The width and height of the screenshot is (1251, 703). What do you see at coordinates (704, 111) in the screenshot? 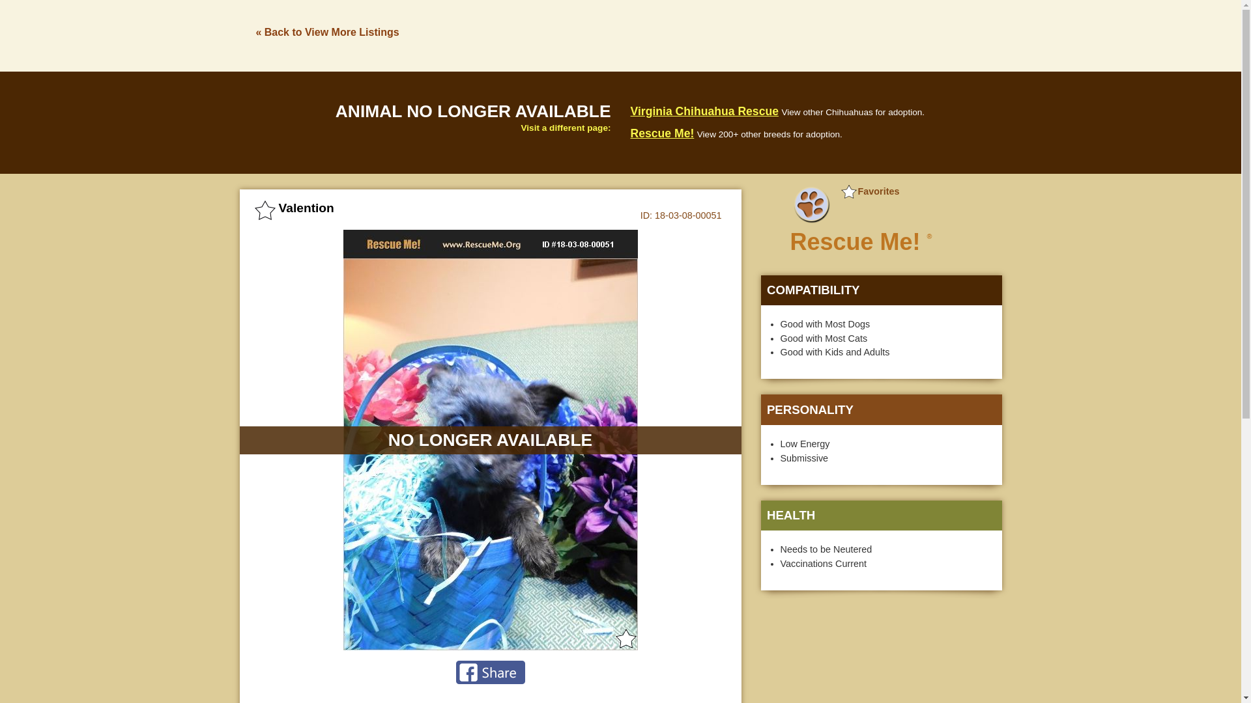
I see `Virginia Chihuahua Rescue` at bounding box center [704, 111].